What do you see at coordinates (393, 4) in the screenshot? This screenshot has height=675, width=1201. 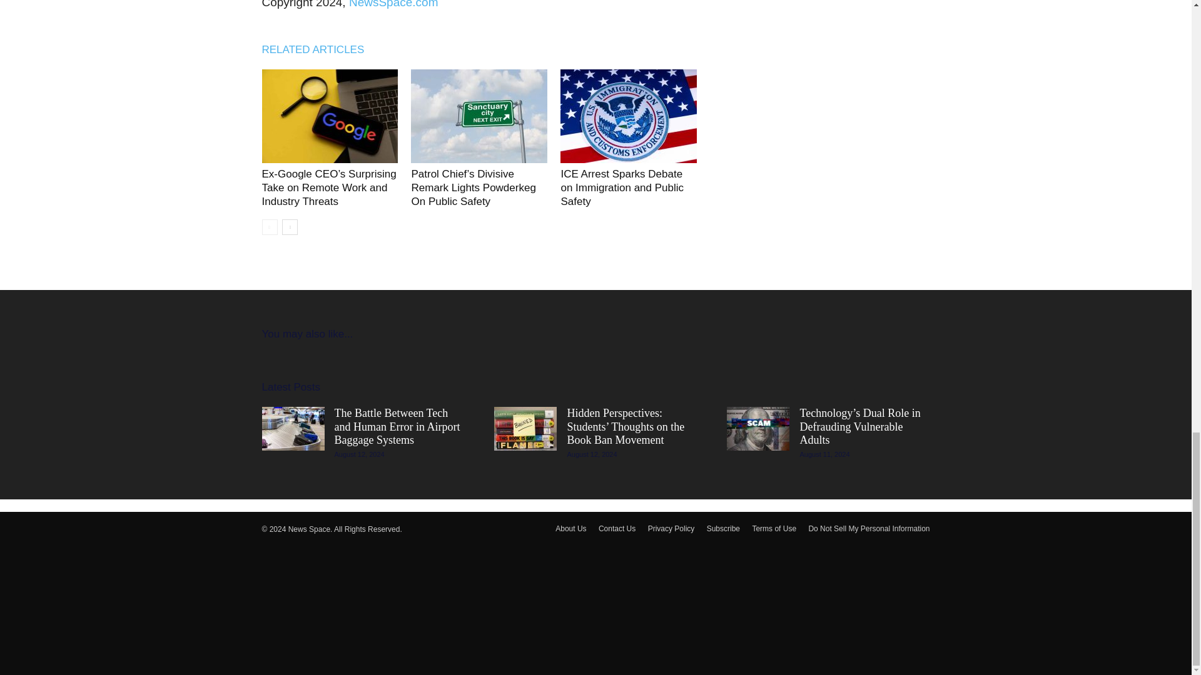 I see `NewsSpace.com` at bounding box center [393, 4].